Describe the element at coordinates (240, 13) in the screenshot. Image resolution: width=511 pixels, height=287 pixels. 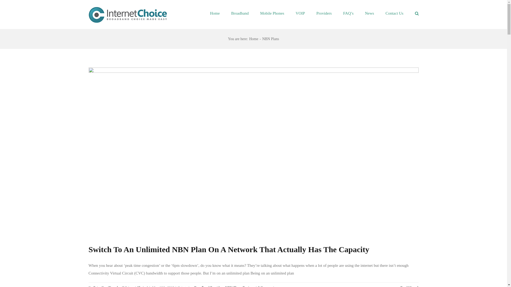
I see `Broadband` at that location.